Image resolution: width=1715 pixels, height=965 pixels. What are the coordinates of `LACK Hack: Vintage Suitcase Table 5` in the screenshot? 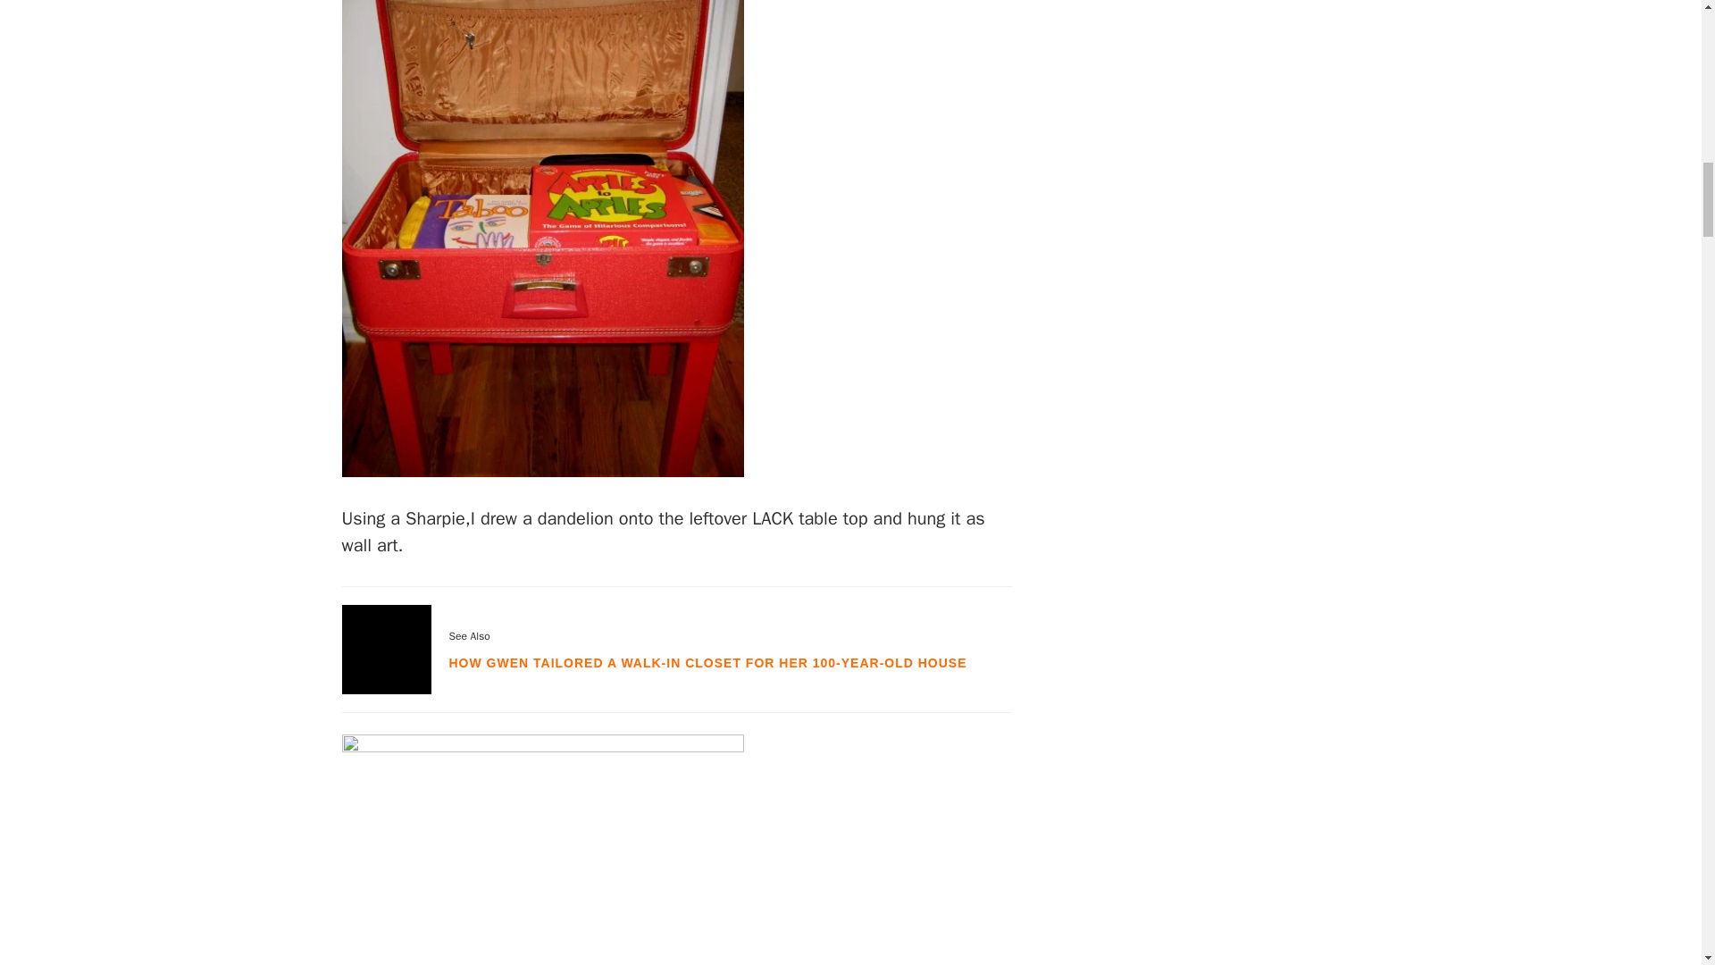 It's located at (541, 472).